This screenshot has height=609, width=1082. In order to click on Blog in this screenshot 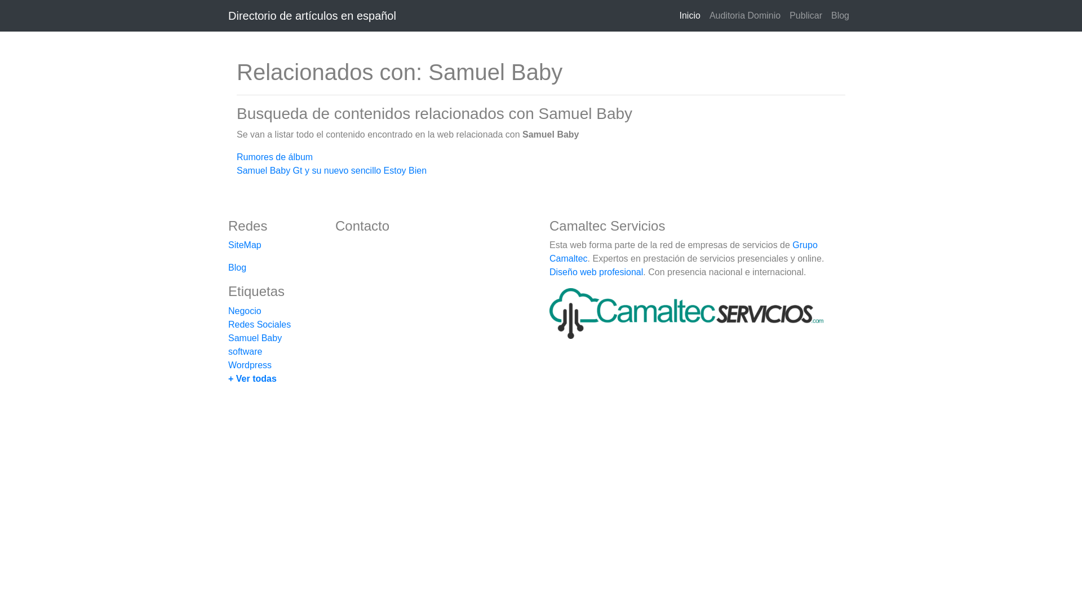, I will do `click(840, 16)`.